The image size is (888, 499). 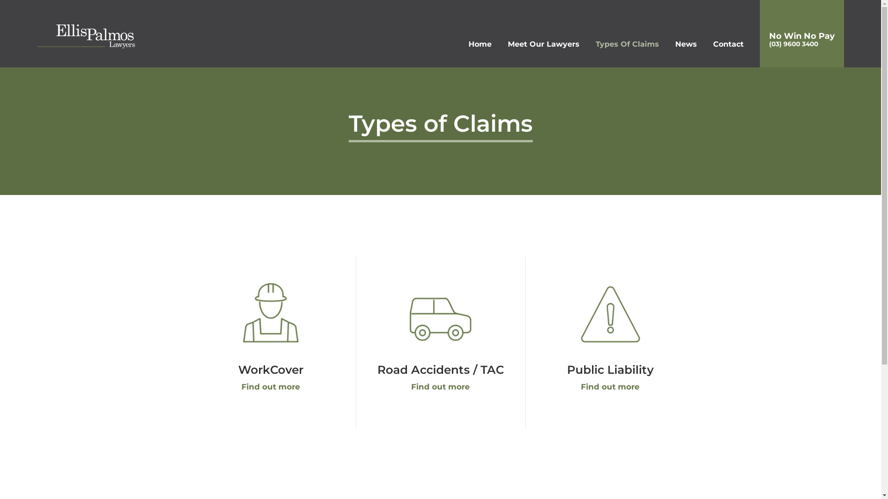 I want to click on Contact, so click(x=728, y=46).